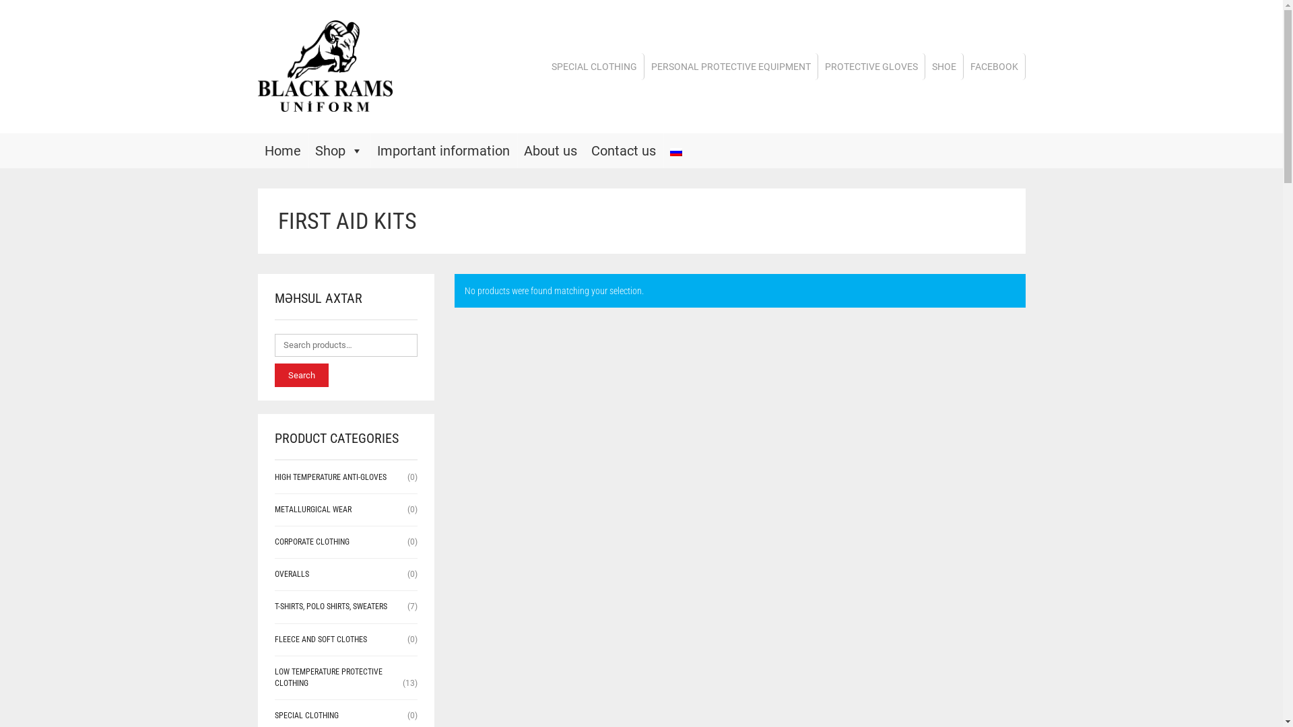 The width and height of the screenshot is (1293, 727). What do you see at coordinates (313, 510) in the screenshot?
I see `METALLURGICAL WEAR` at bounding box center [313, 510].